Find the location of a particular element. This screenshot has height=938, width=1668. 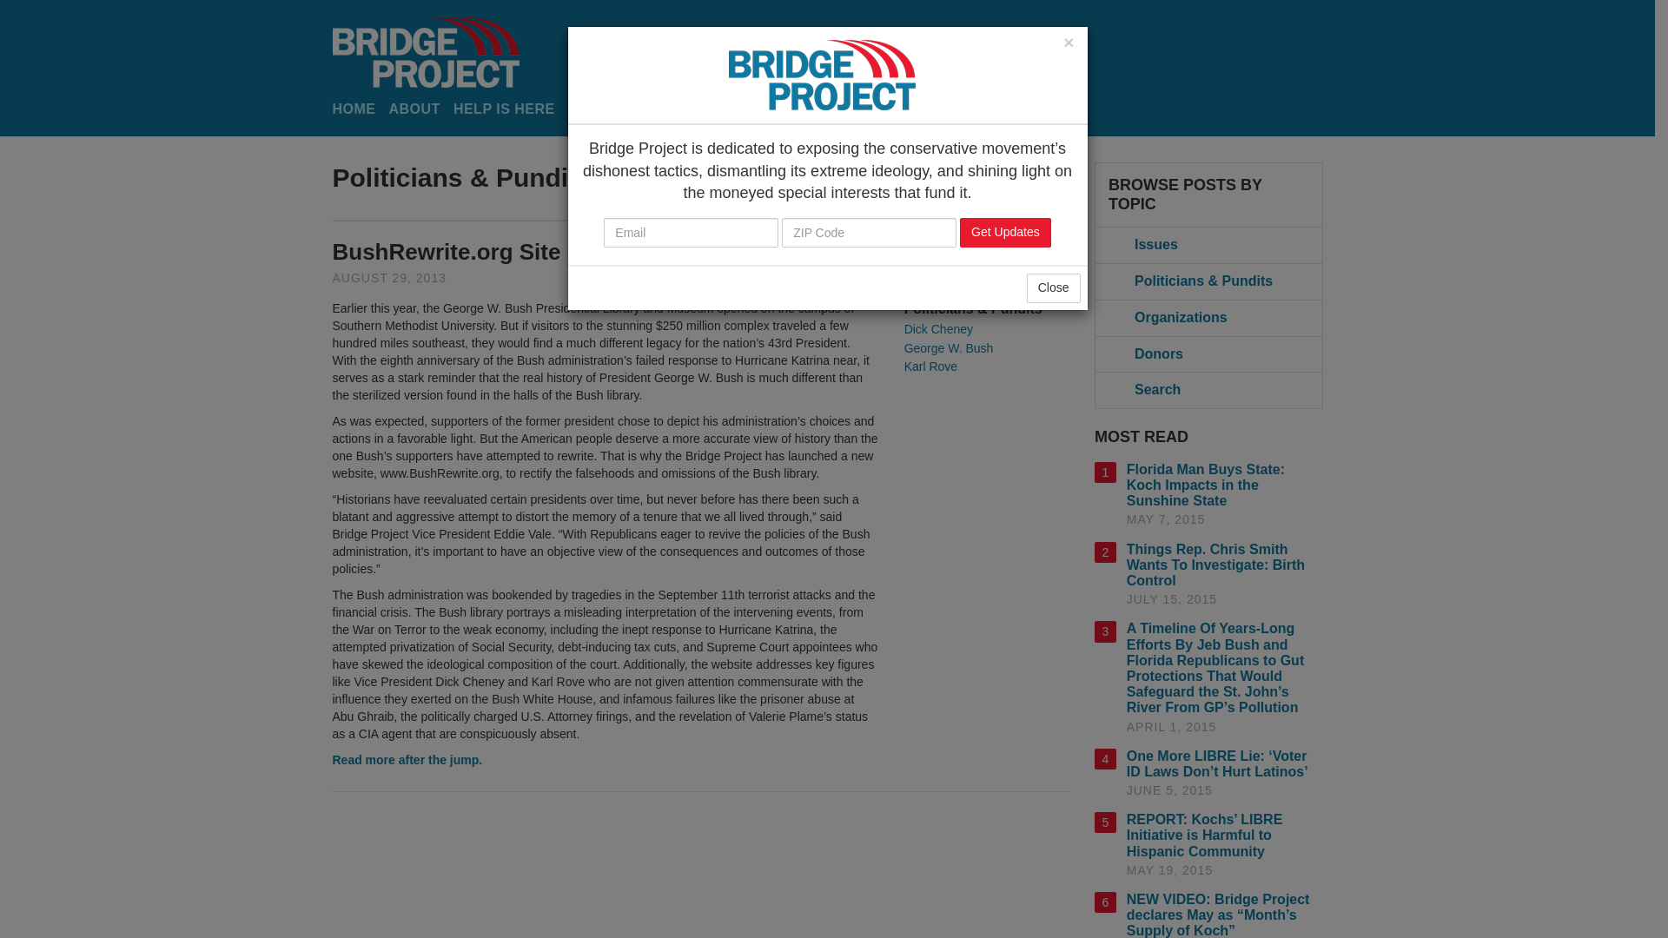

ABOUT is located at coordinates (414, 109).